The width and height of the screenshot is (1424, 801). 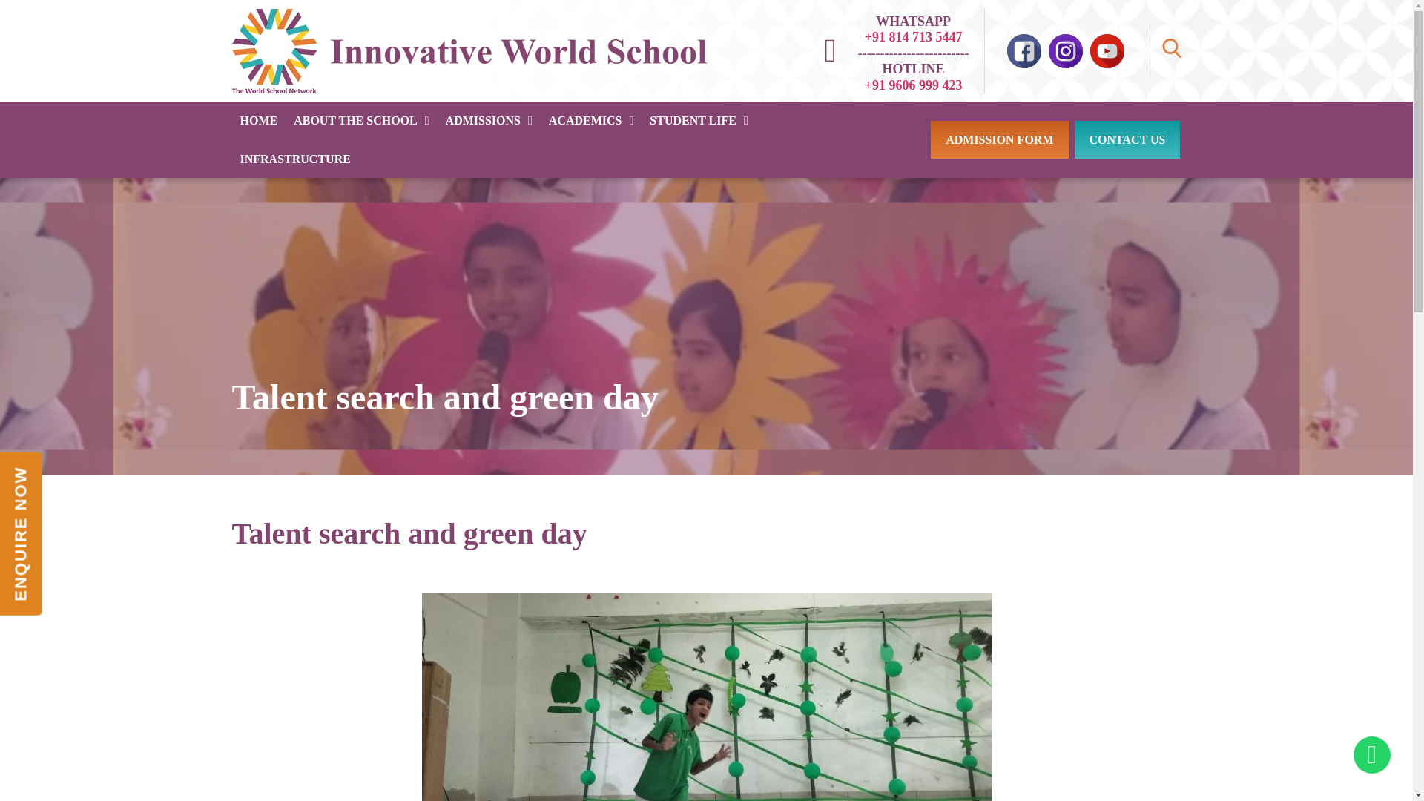 I want to click on ABOUT THE SCHOOL, so click(x=361, y=121).